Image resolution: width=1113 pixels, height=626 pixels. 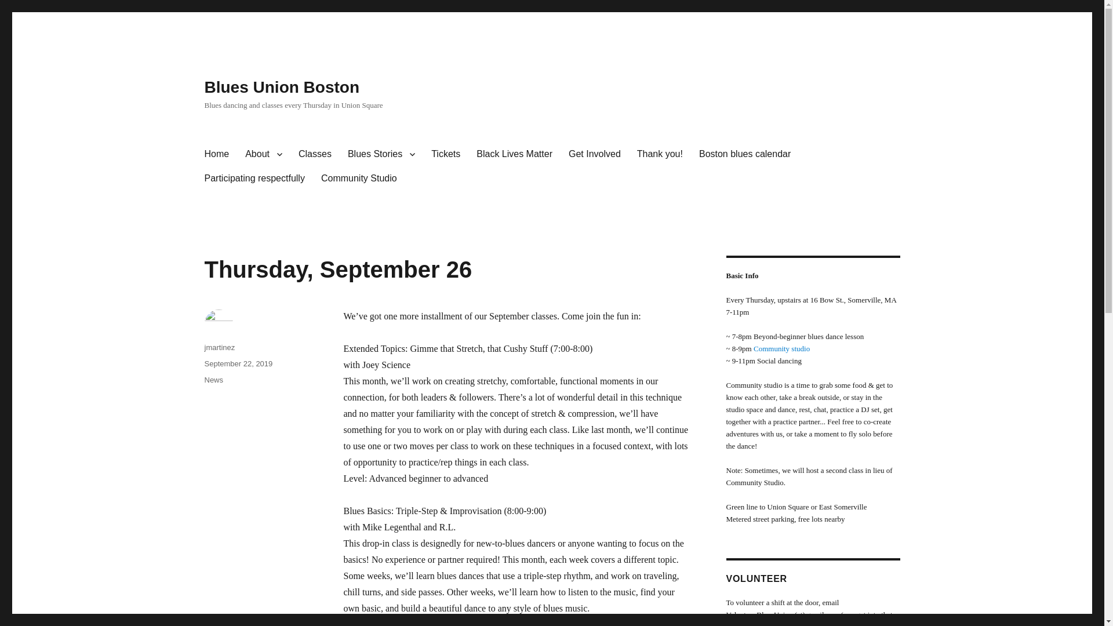 I want to click on News, so click(x=213, y=380).